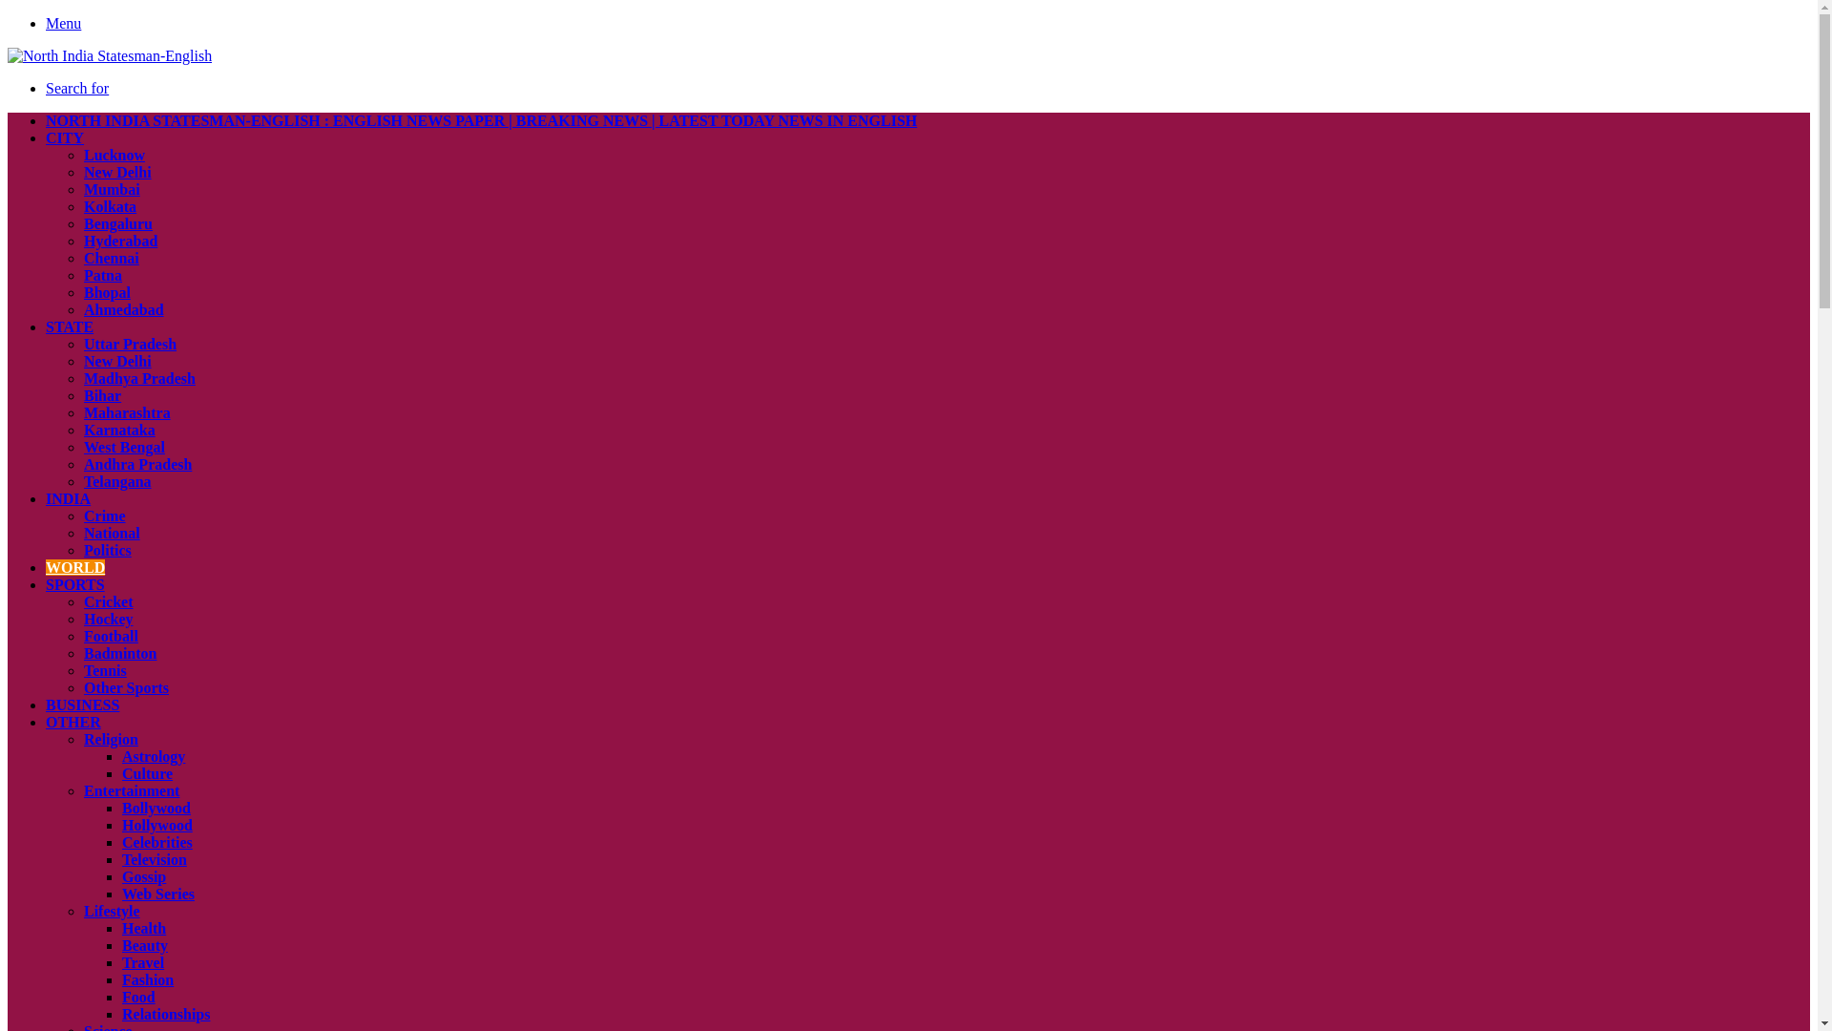 The height and width of the screenshot is (1031, 1832). What do you see at coordinates (111, 636) in the screenshot?
I see `Football` at bounding box center [111, 636].